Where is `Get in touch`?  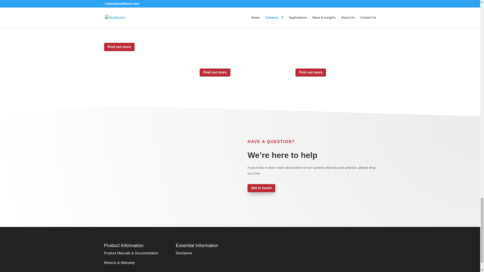 Get in touch is located at coordinates (261, 188).